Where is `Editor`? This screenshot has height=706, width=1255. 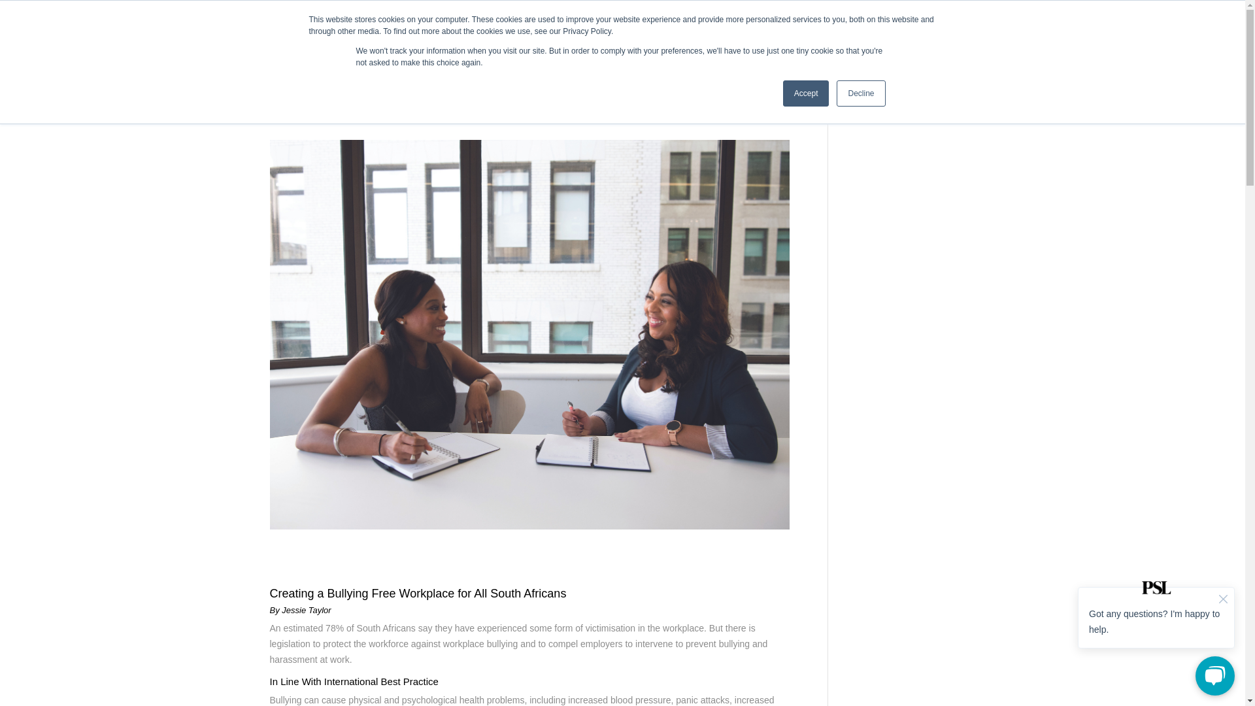 Editor is located at coordinates (293, 117).